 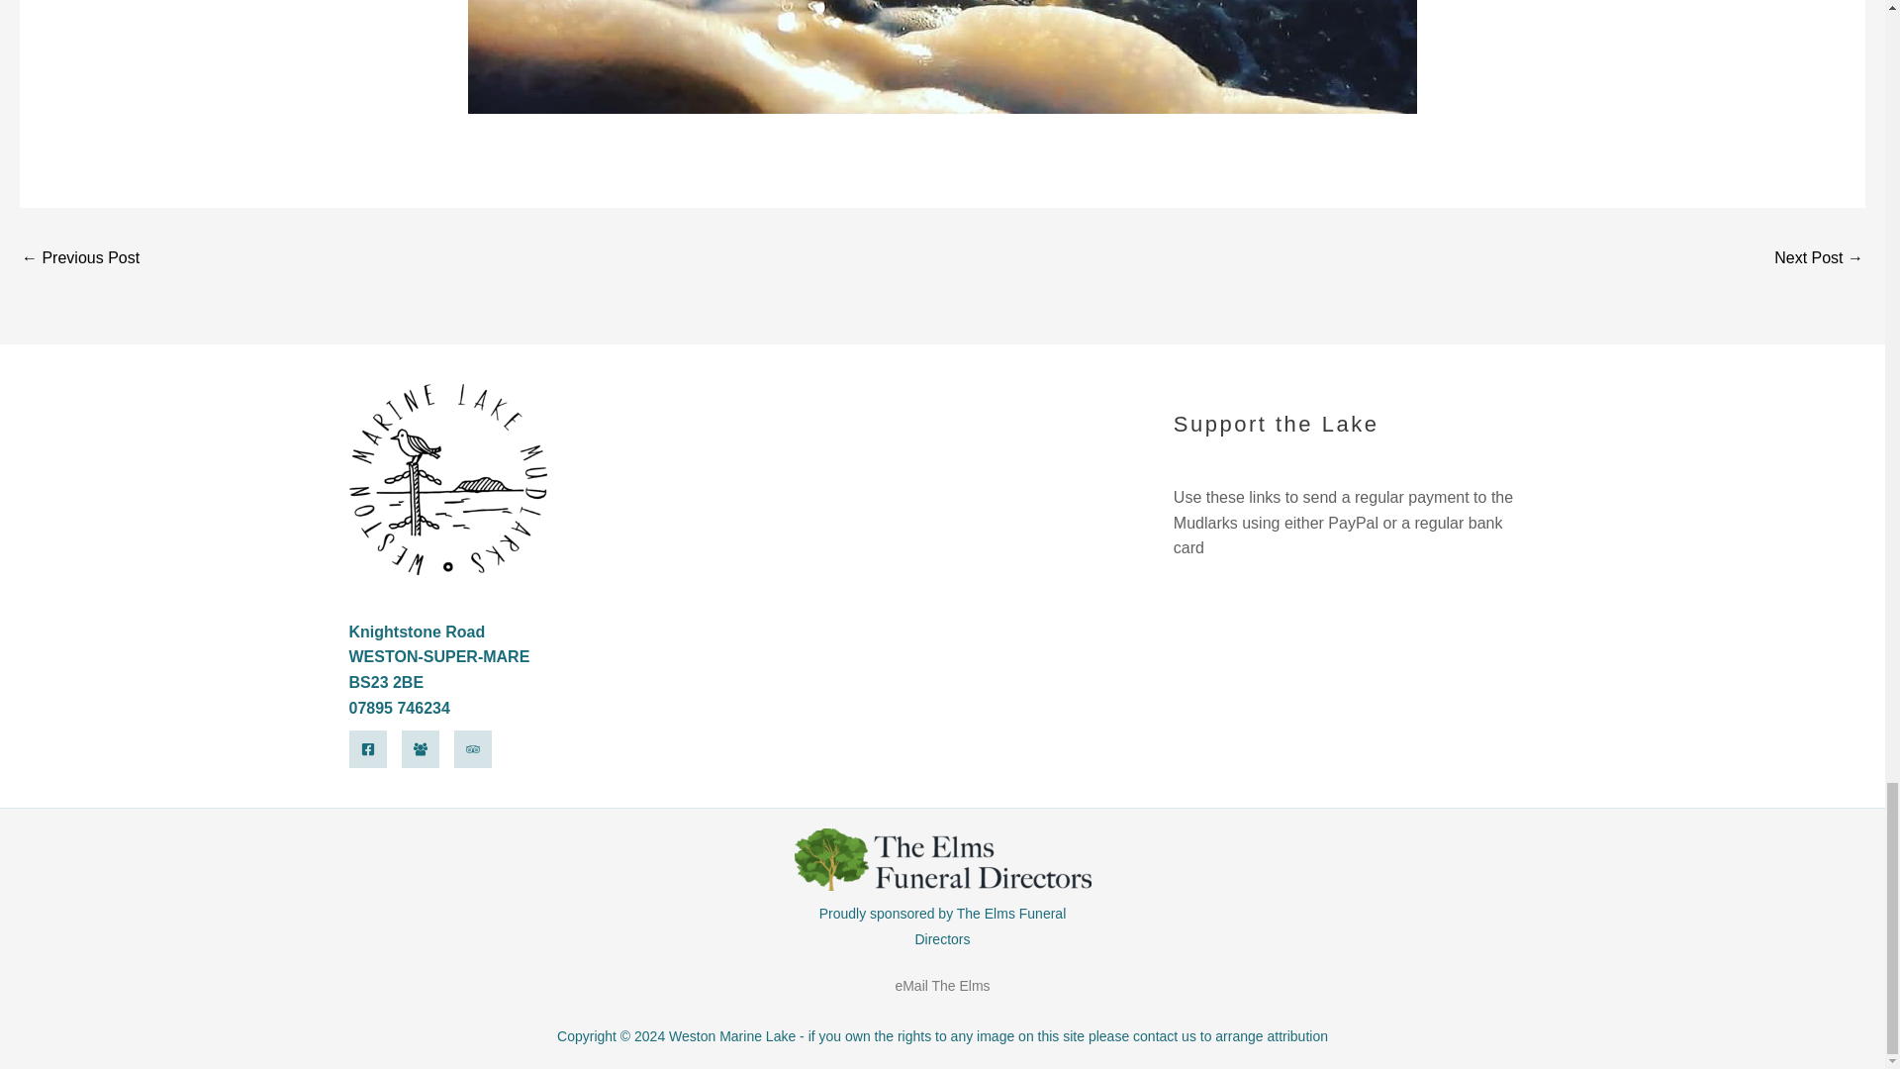 I want to click on Meet the Swimmers - Tim, so click(x=1819, y=259).